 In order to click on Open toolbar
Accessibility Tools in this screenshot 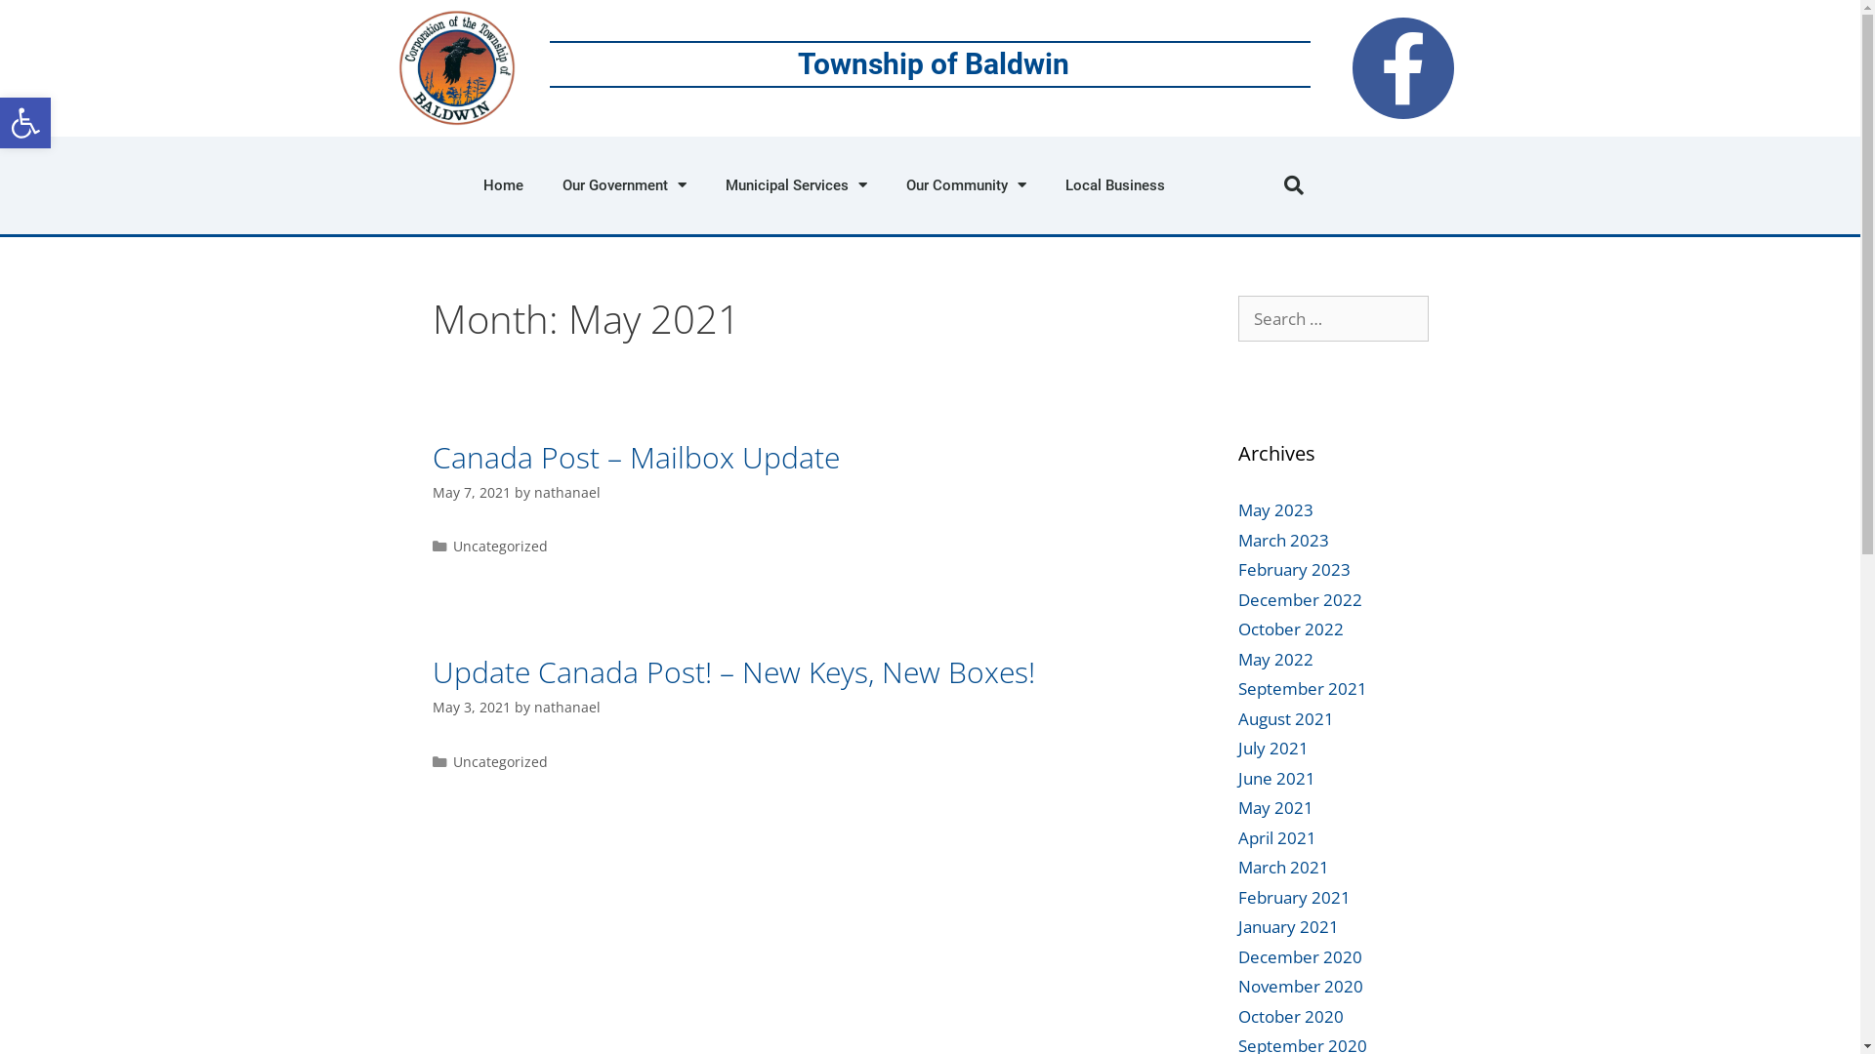, I will do `click(25, 123)`.